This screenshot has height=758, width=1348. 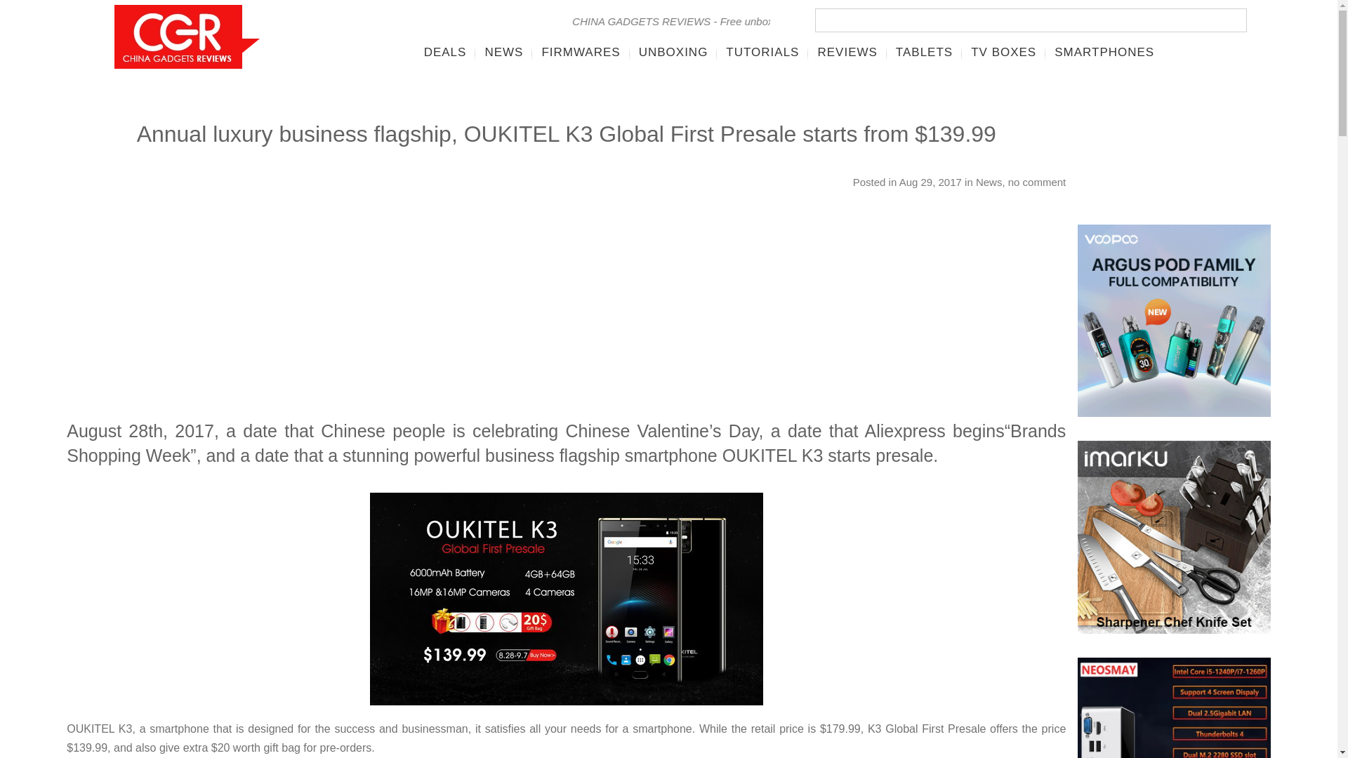 I want to click on News, so click(x=989, y=181).